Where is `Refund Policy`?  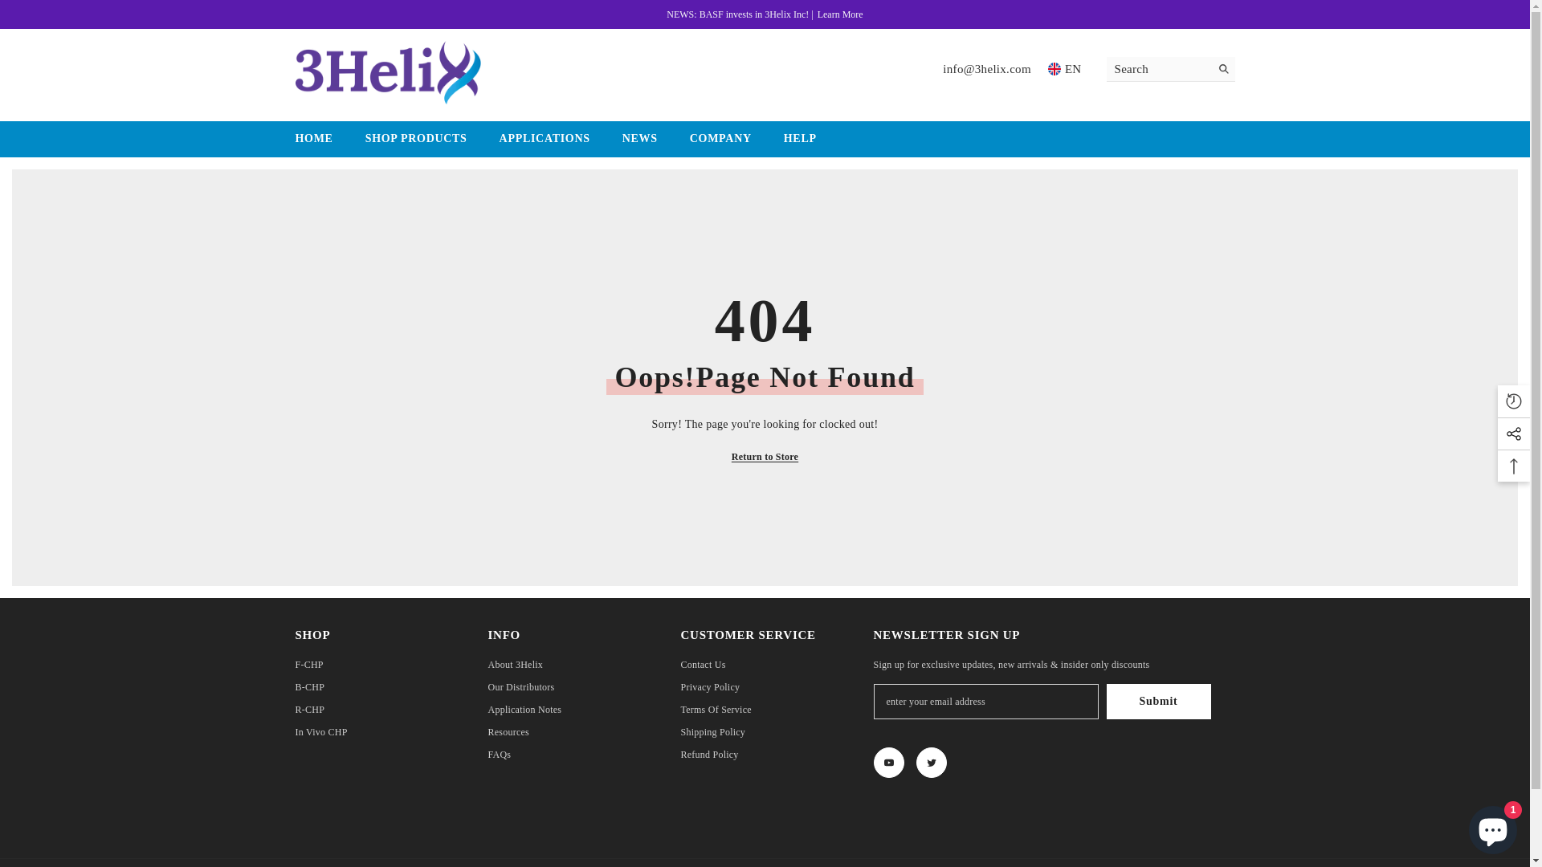 Refund Policy is located at coordinates (710, 755).